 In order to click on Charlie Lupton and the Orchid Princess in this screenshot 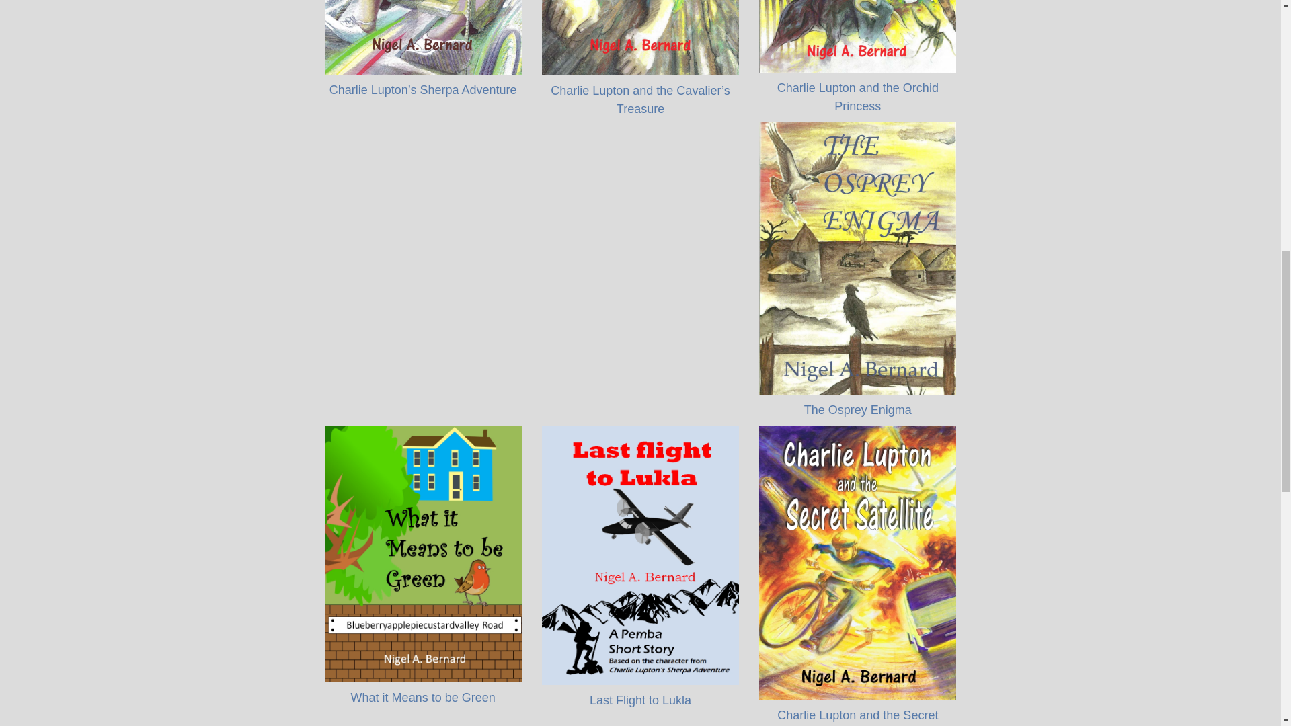, I will do `click(857, 97)`.